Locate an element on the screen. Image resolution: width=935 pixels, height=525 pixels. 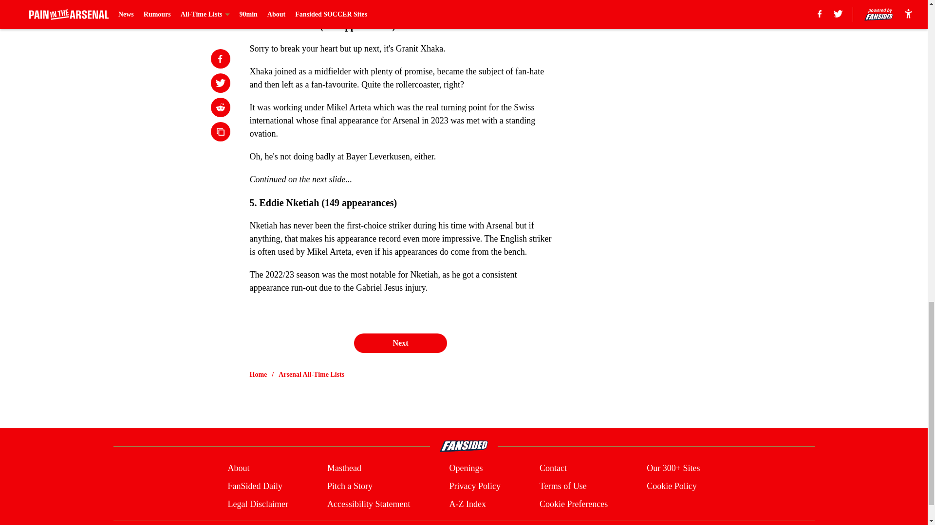
Terms of Use is located at coordinates (563, 486).